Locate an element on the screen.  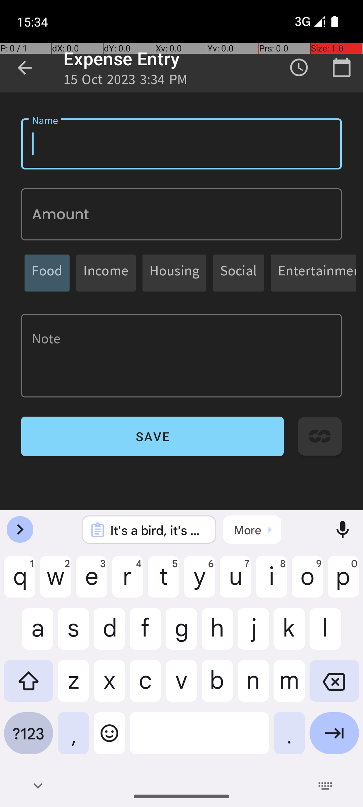
a is located at coordinates (29, 634).